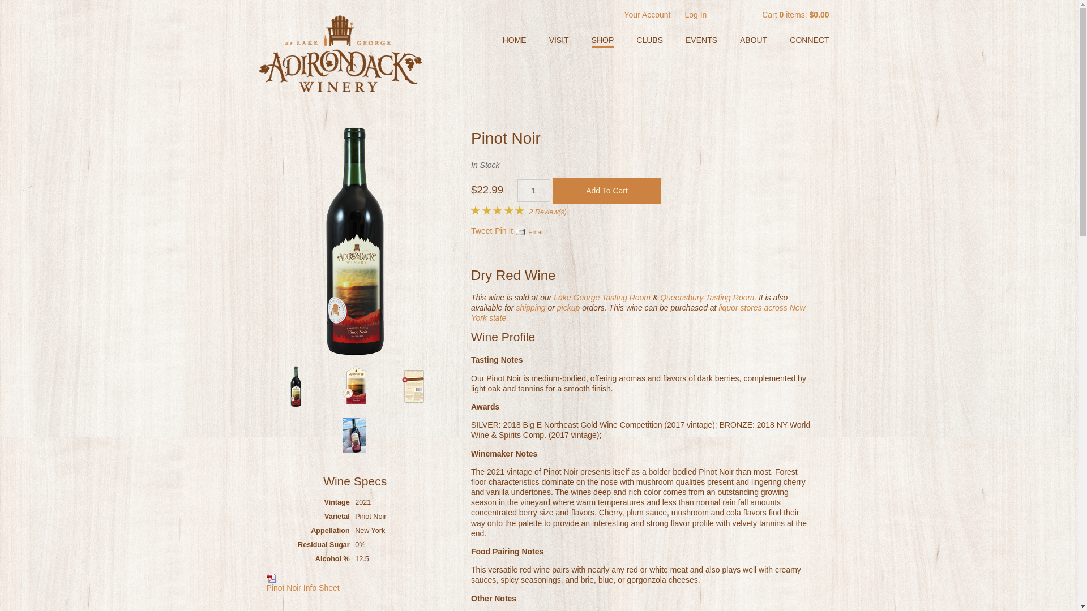  I want to click on VISIT, so click(558, 38).